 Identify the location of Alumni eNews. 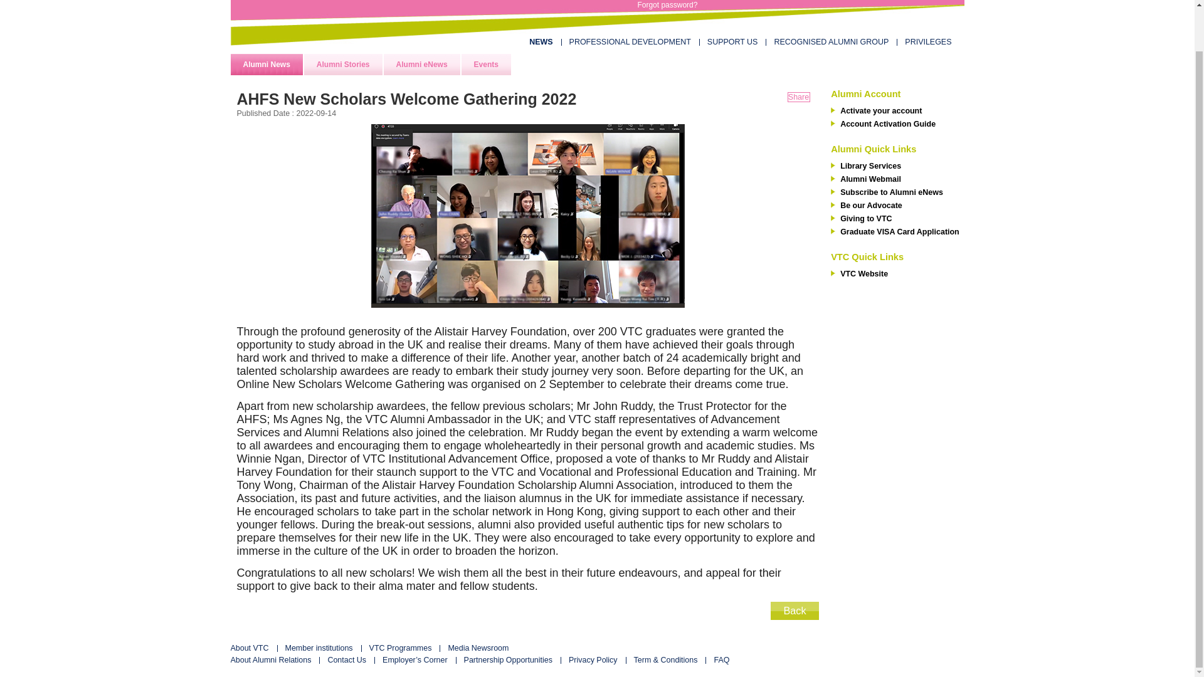
(421, 64).